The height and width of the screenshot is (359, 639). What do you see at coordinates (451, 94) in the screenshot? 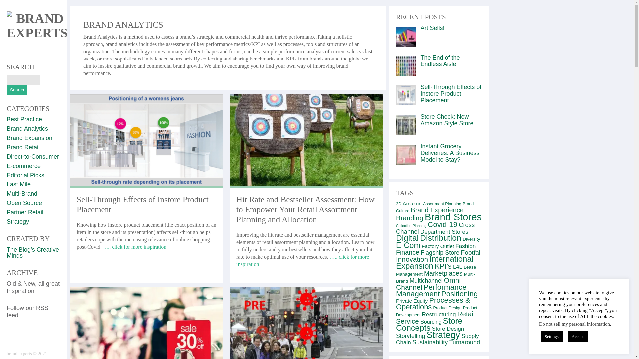
I see `Sell-Through Effects of Instore Product Placement` at bounding box center [451, 94].